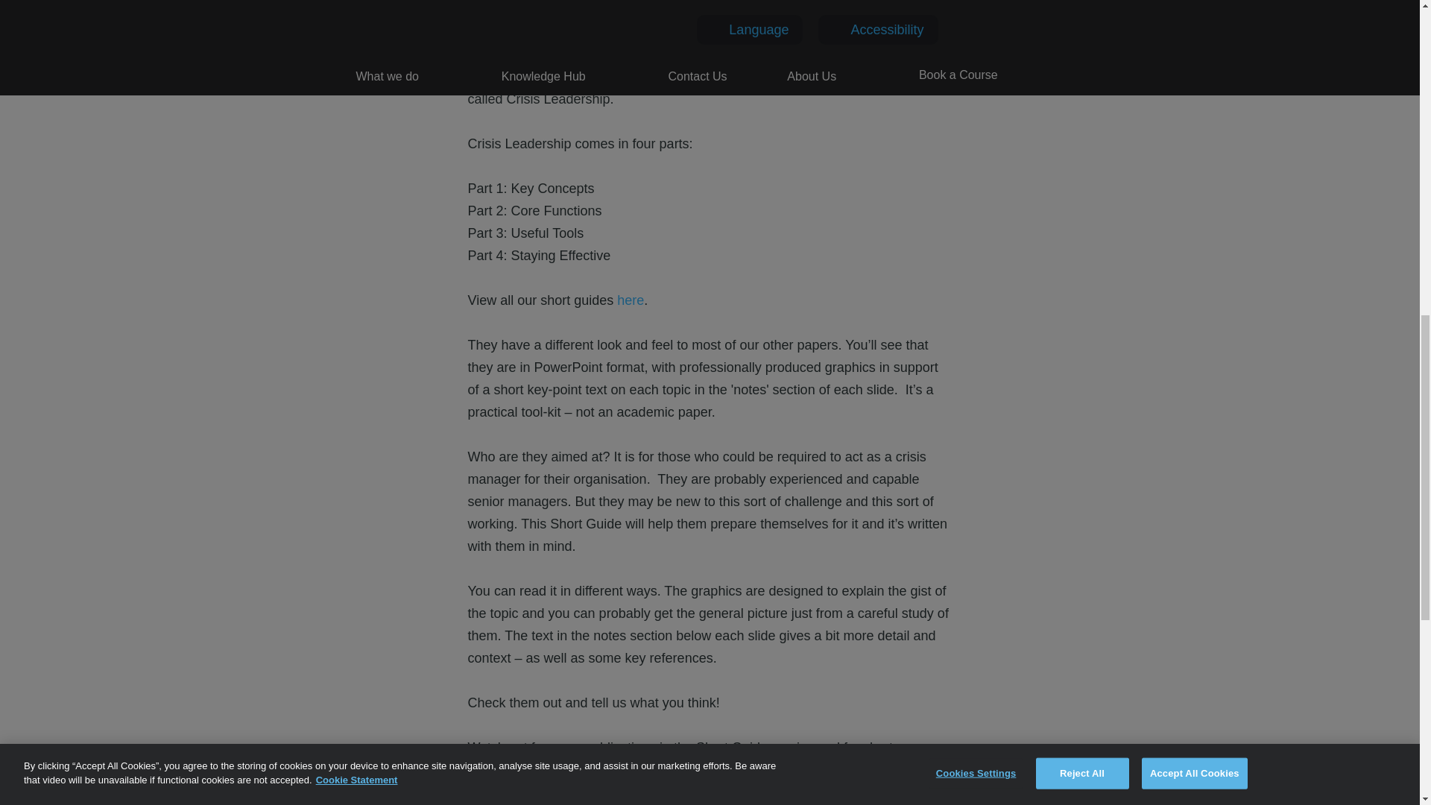  Describe the element at coordinates (631, 300) in the screenshot. I see `here` at that location.